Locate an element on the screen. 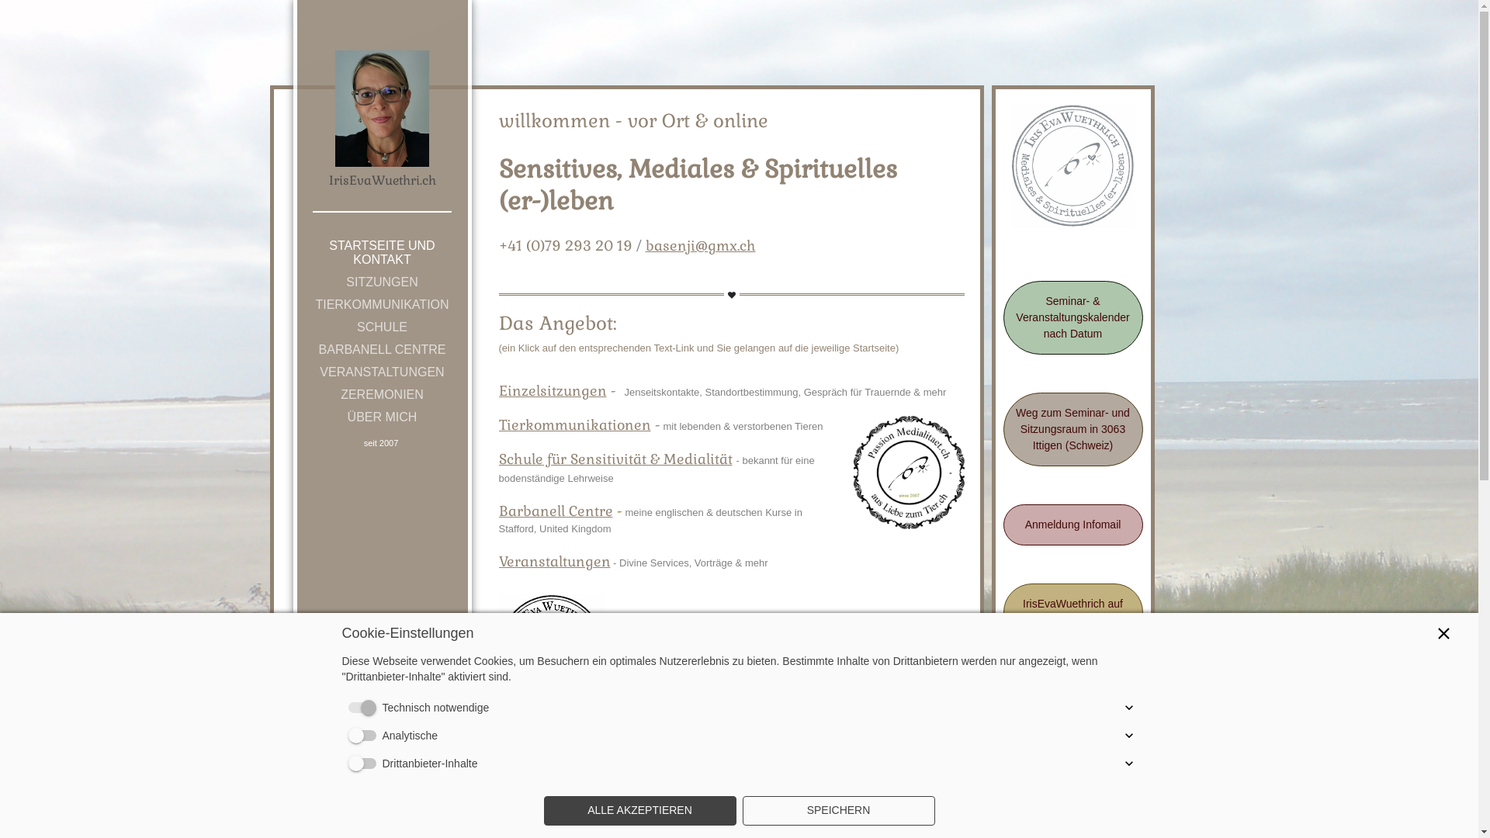  IrisEvaWuethrich auf Instagram folgen is located at coordinates (1072, 612).